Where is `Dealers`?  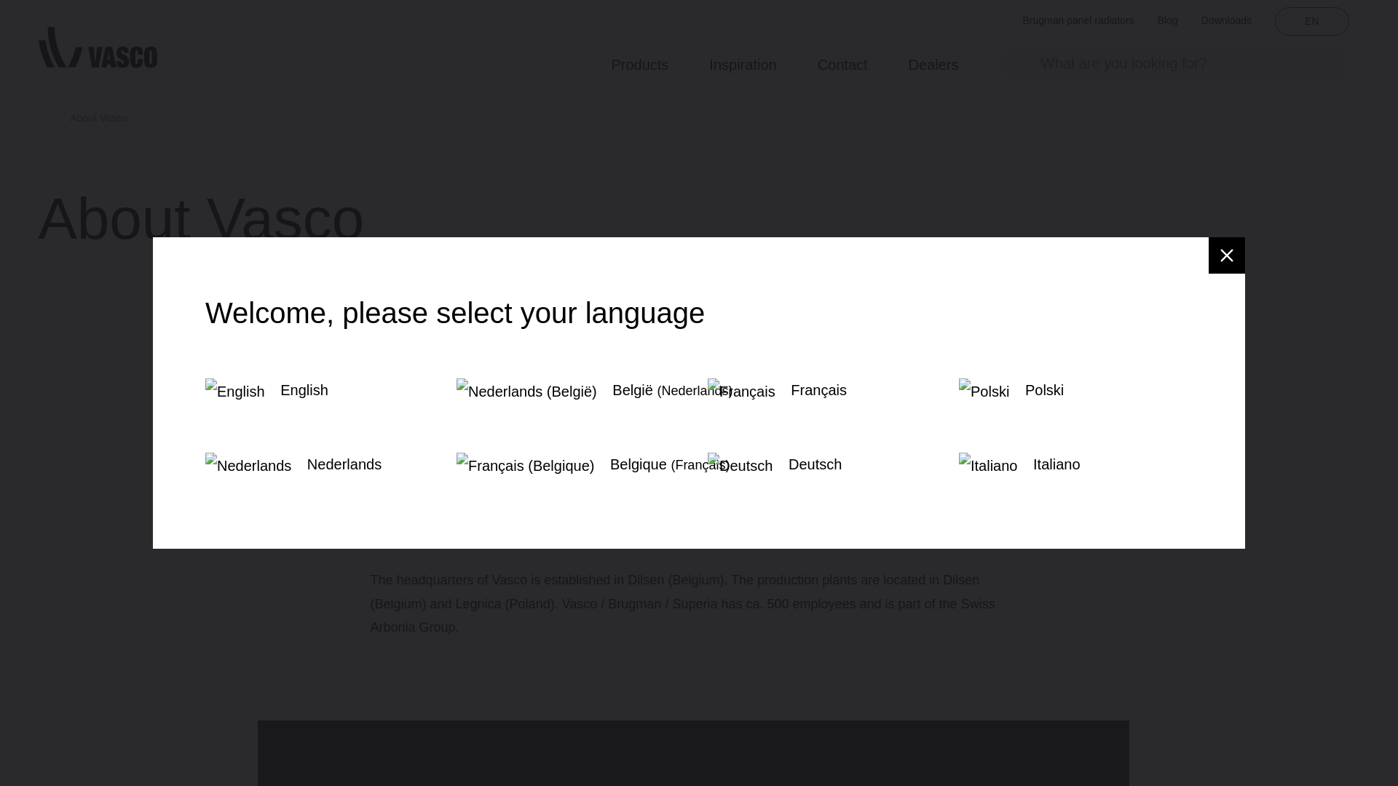 Dealers is located at coordinates (933, 63).